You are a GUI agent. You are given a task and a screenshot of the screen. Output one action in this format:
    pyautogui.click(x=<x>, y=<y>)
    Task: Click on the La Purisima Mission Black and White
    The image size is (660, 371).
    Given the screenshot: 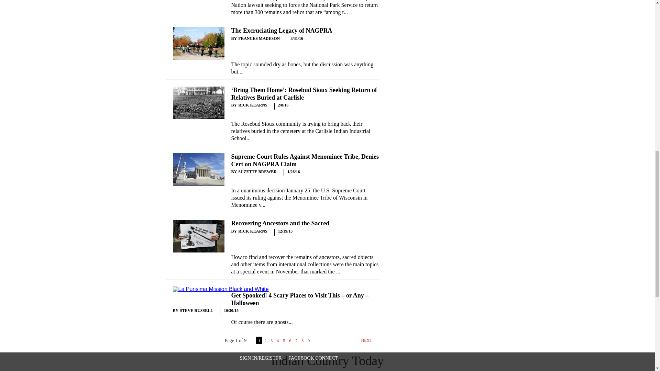 What is the action you would take?
    pyautogui.click(x=220, y=289)
    